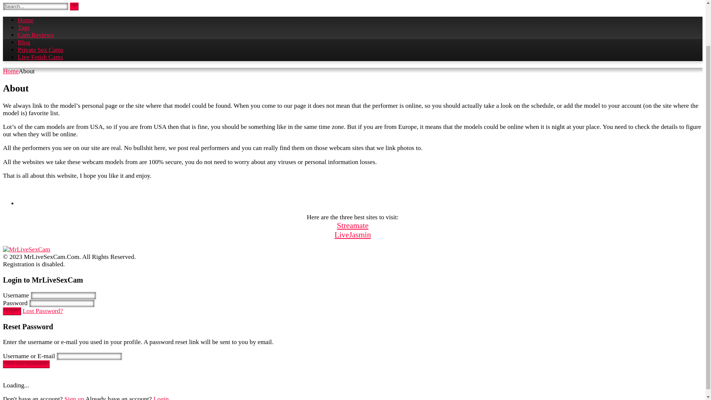  What do you see at coordinates (26, 364) in the screenshot?
I see `Get new password` at bounding box center [26, 364].